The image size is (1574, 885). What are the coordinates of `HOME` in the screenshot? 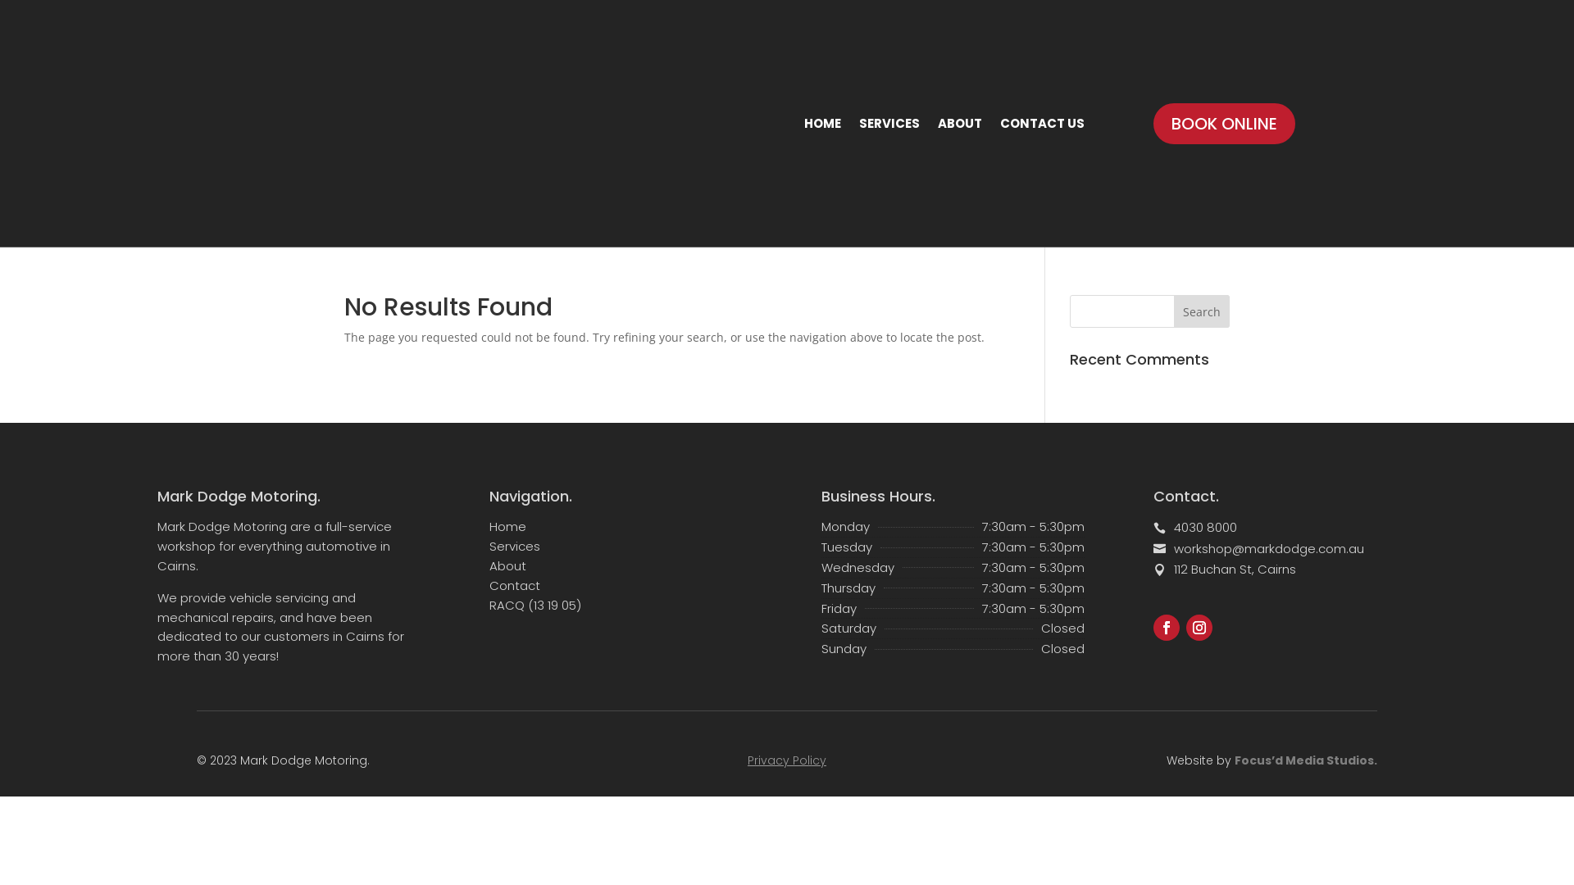 It's located at (823, 123).